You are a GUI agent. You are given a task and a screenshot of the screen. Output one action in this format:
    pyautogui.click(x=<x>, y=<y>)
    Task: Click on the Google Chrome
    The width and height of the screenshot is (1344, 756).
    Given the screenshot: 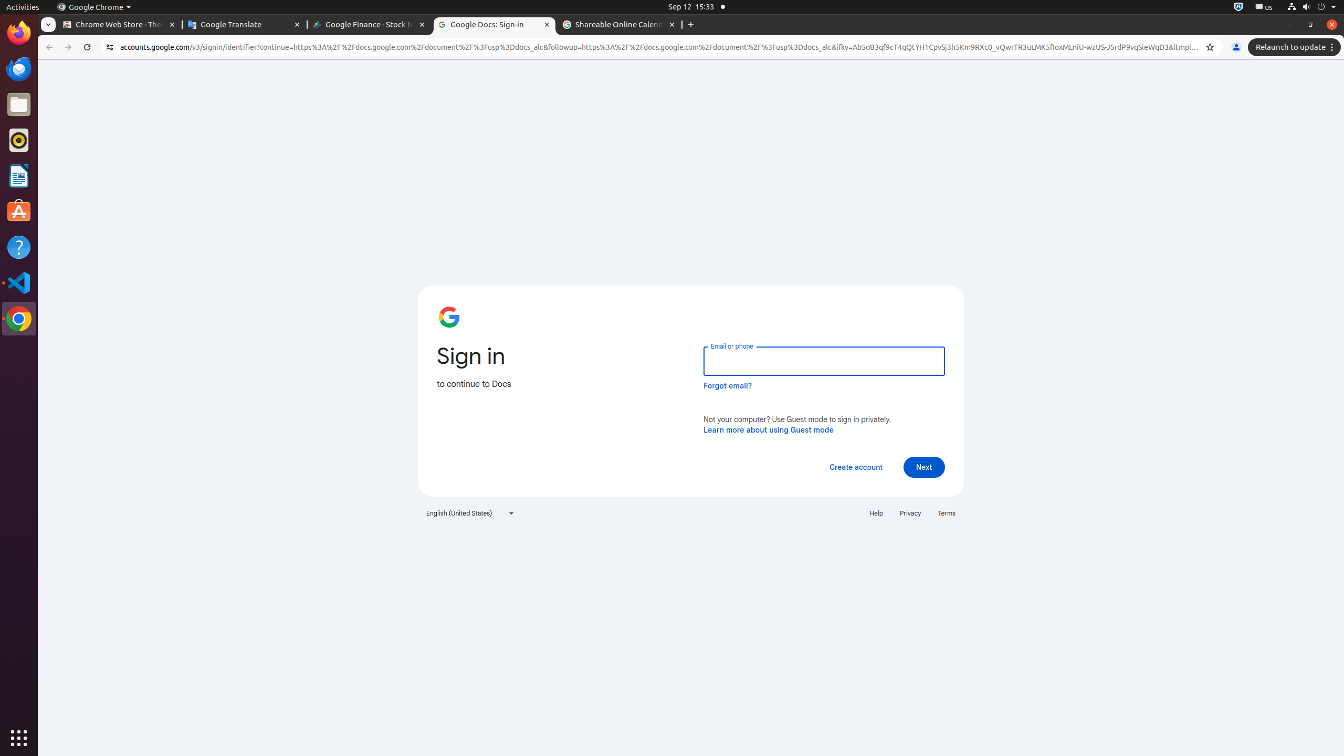 What is the action you would take?
    pyautogui.click(x=19, y=319)
    